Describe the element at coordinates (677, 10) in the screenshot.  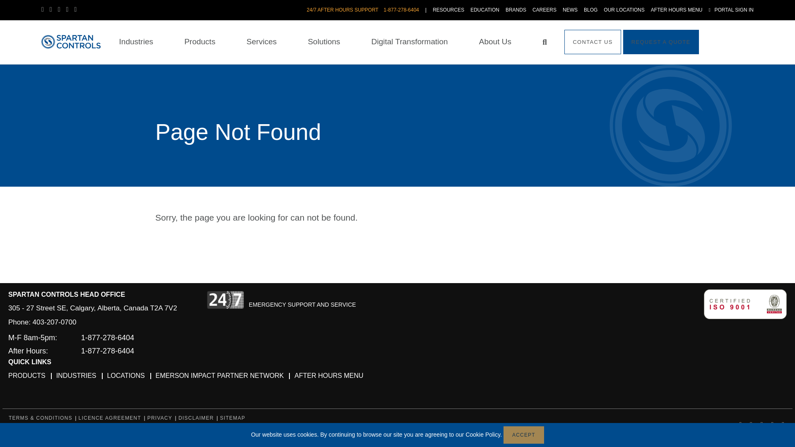
I see `AFTER HOURS MENU` at that location.